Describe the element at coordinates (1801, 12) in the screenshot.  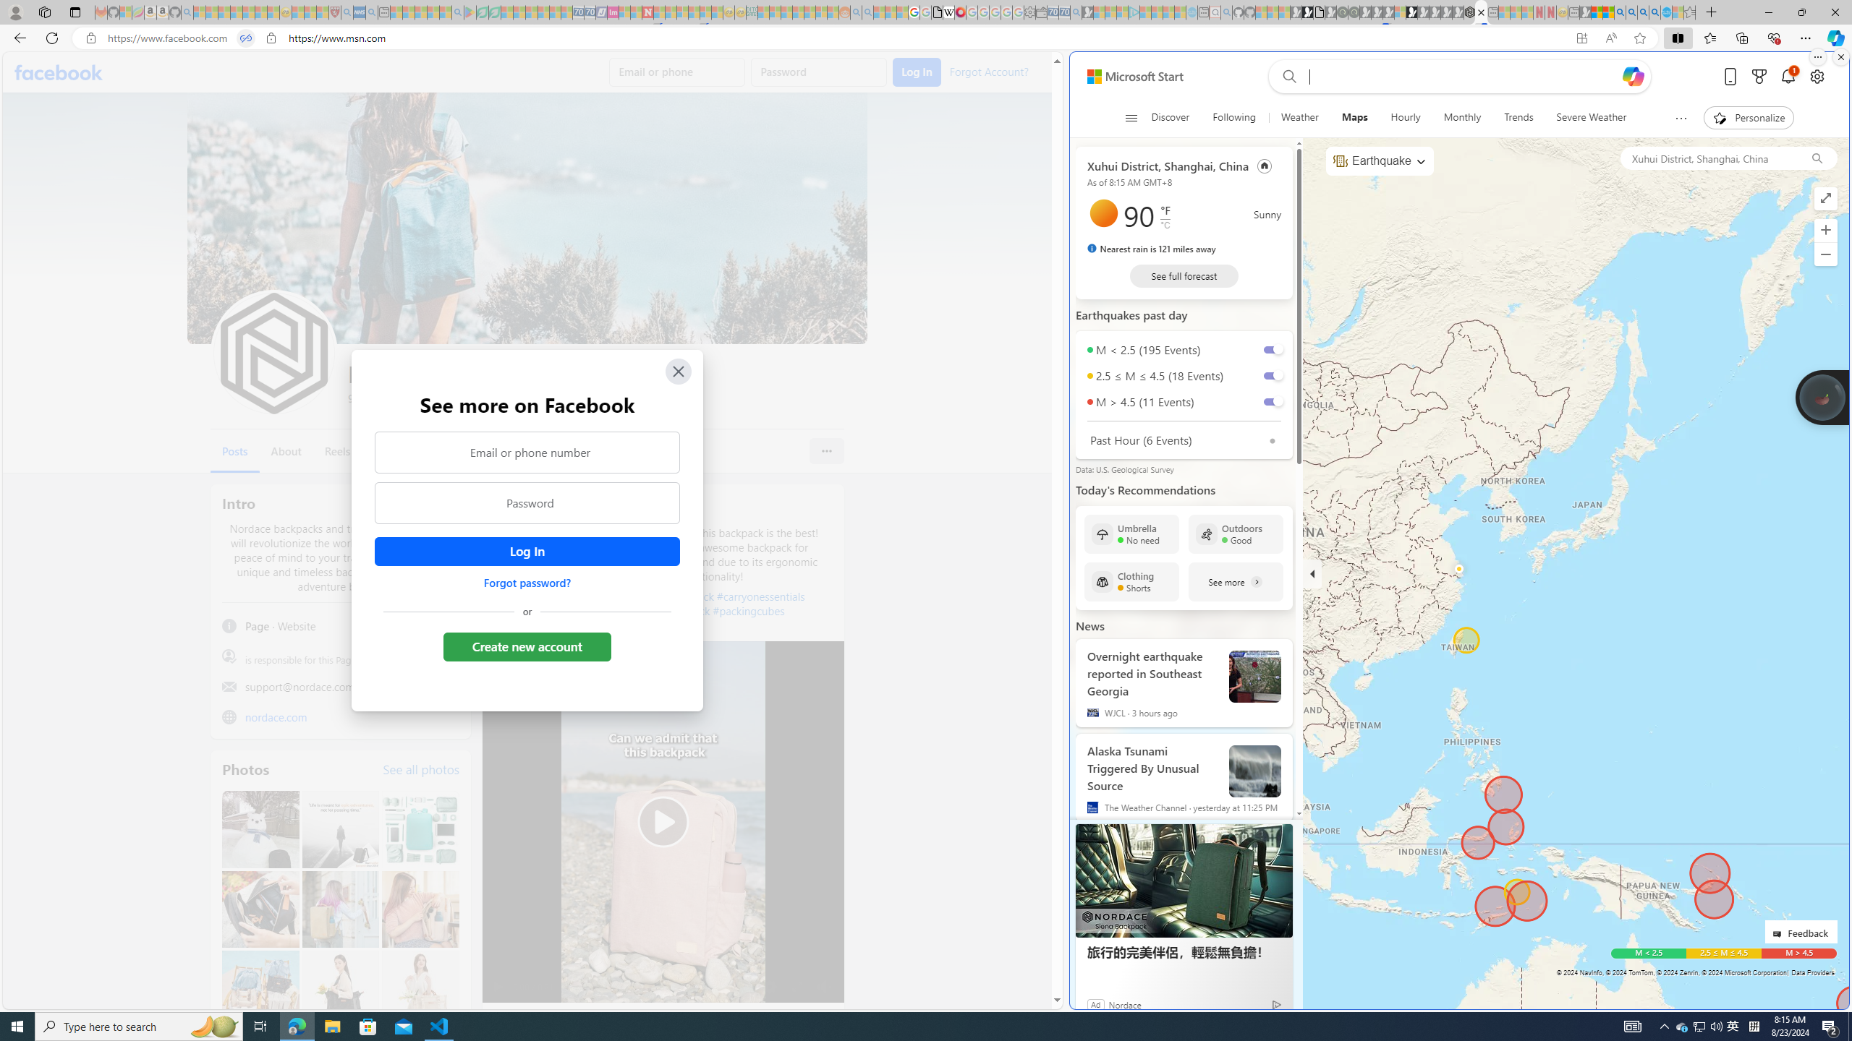
I see `Restore` at that location.